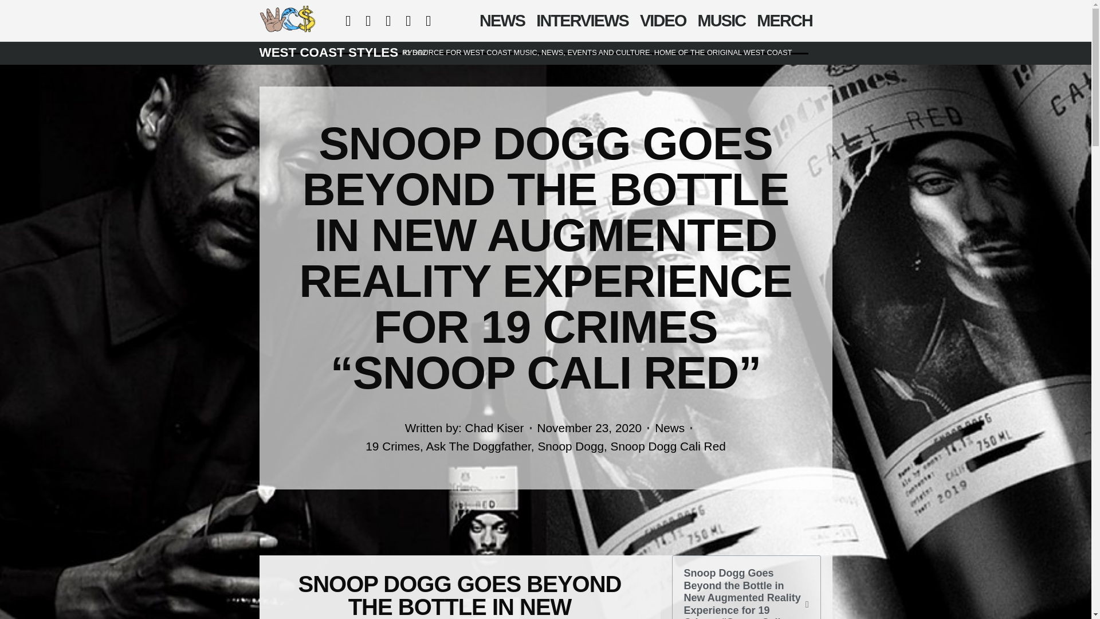 This screenshot has width=1100, height=619. What do you see at coordinates (571, 446) in the screenshot?
I see `Snoop Dogg` at bounding box center [571, 446].